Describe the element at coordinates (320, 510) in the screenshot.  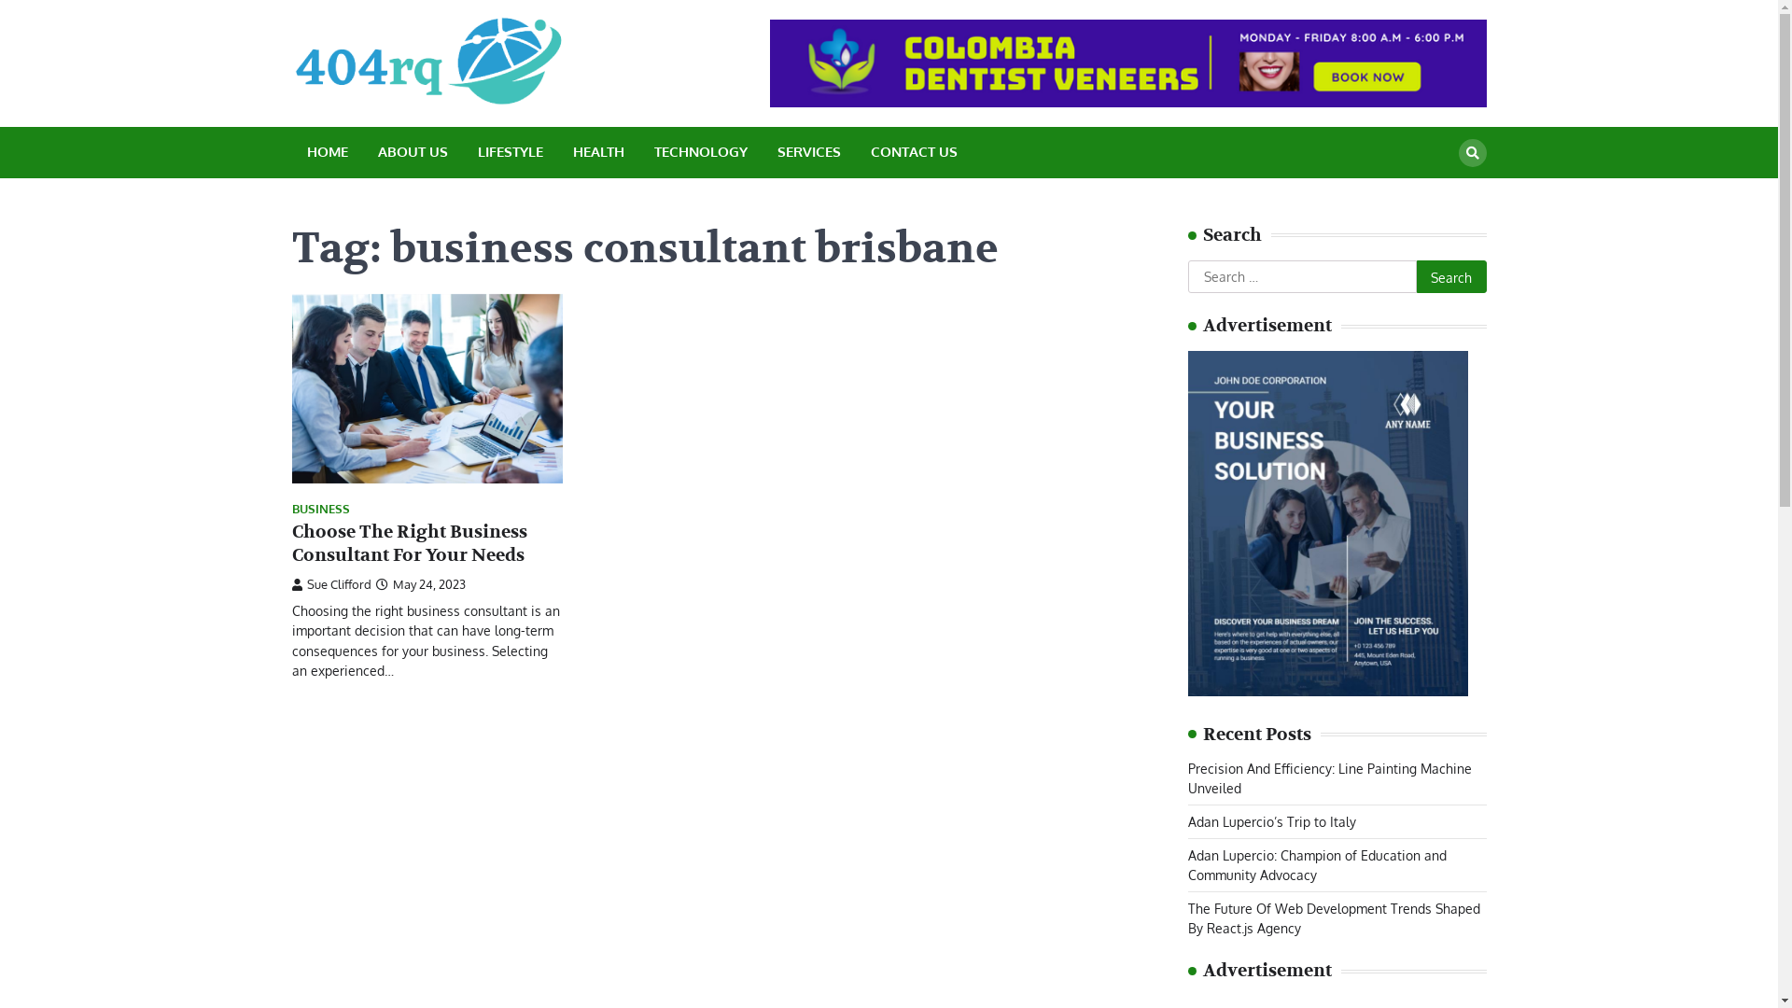
I see `BUSINESS` at that location.